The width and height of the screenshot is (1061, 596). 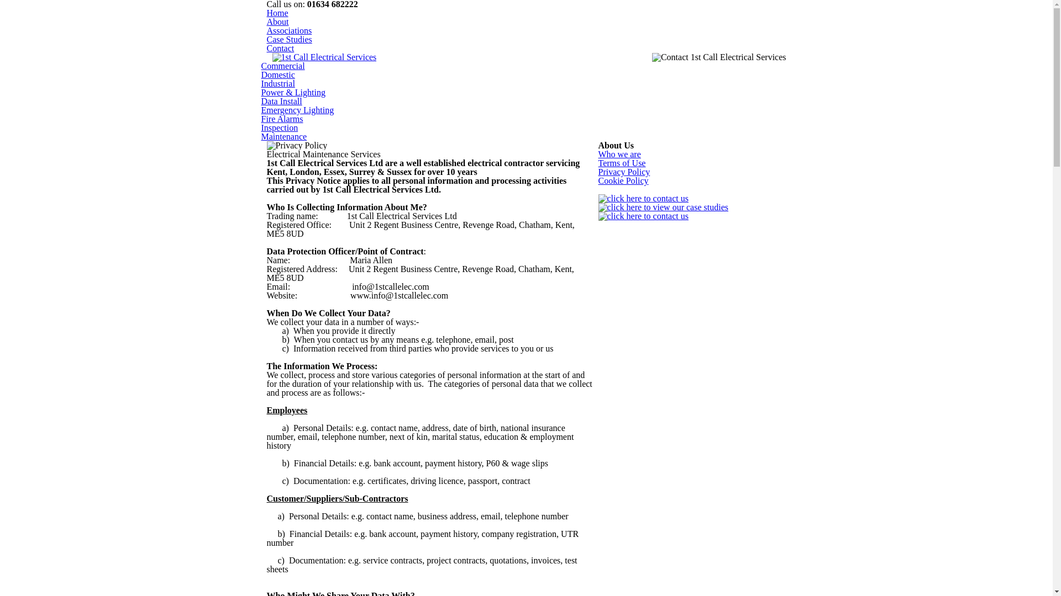 I want to click on Case Studies, so click(x=289, y=40).